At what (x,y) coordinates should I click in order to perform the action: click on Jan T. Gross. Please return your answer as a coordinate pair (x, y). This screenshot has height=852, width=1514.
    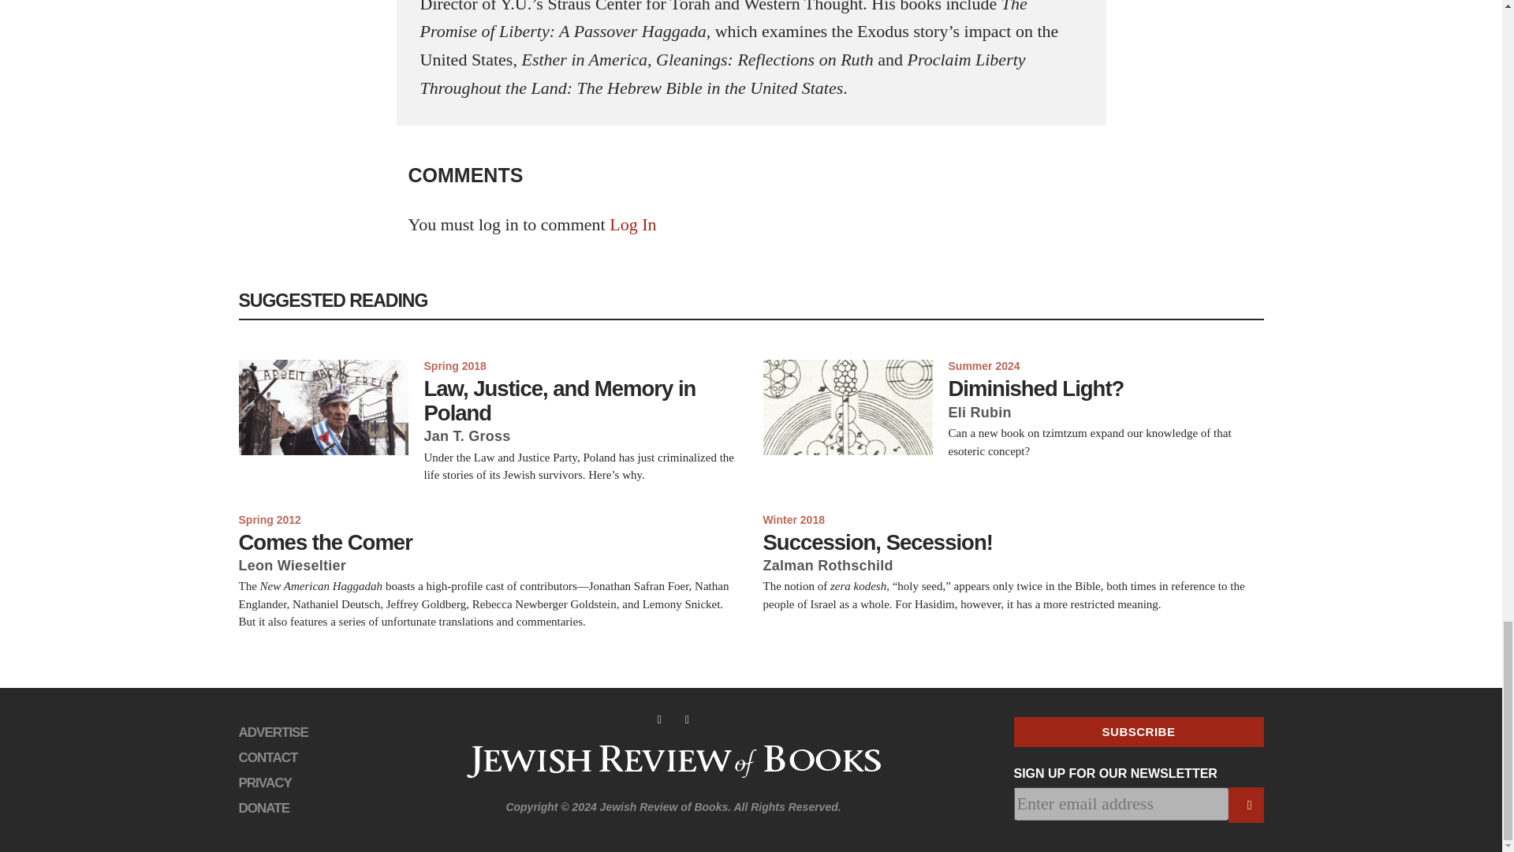
    Looking at the image, I should click on (467, 435).